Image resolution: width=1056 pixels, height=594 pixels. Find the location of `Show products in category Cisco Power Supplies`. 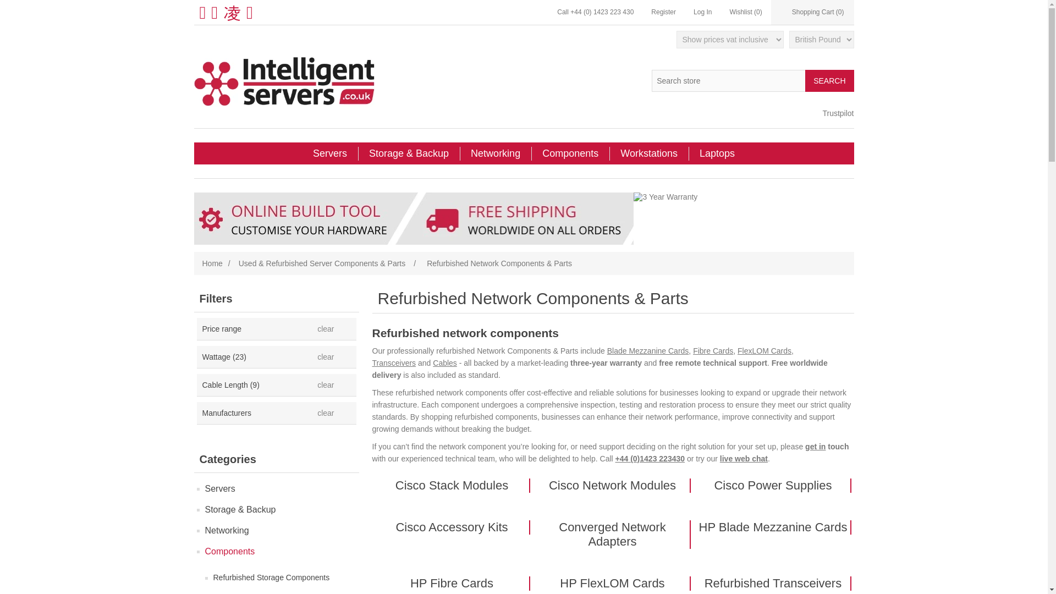

Show products in category Cisco Power Supplies is located at coordinates (773, 486).